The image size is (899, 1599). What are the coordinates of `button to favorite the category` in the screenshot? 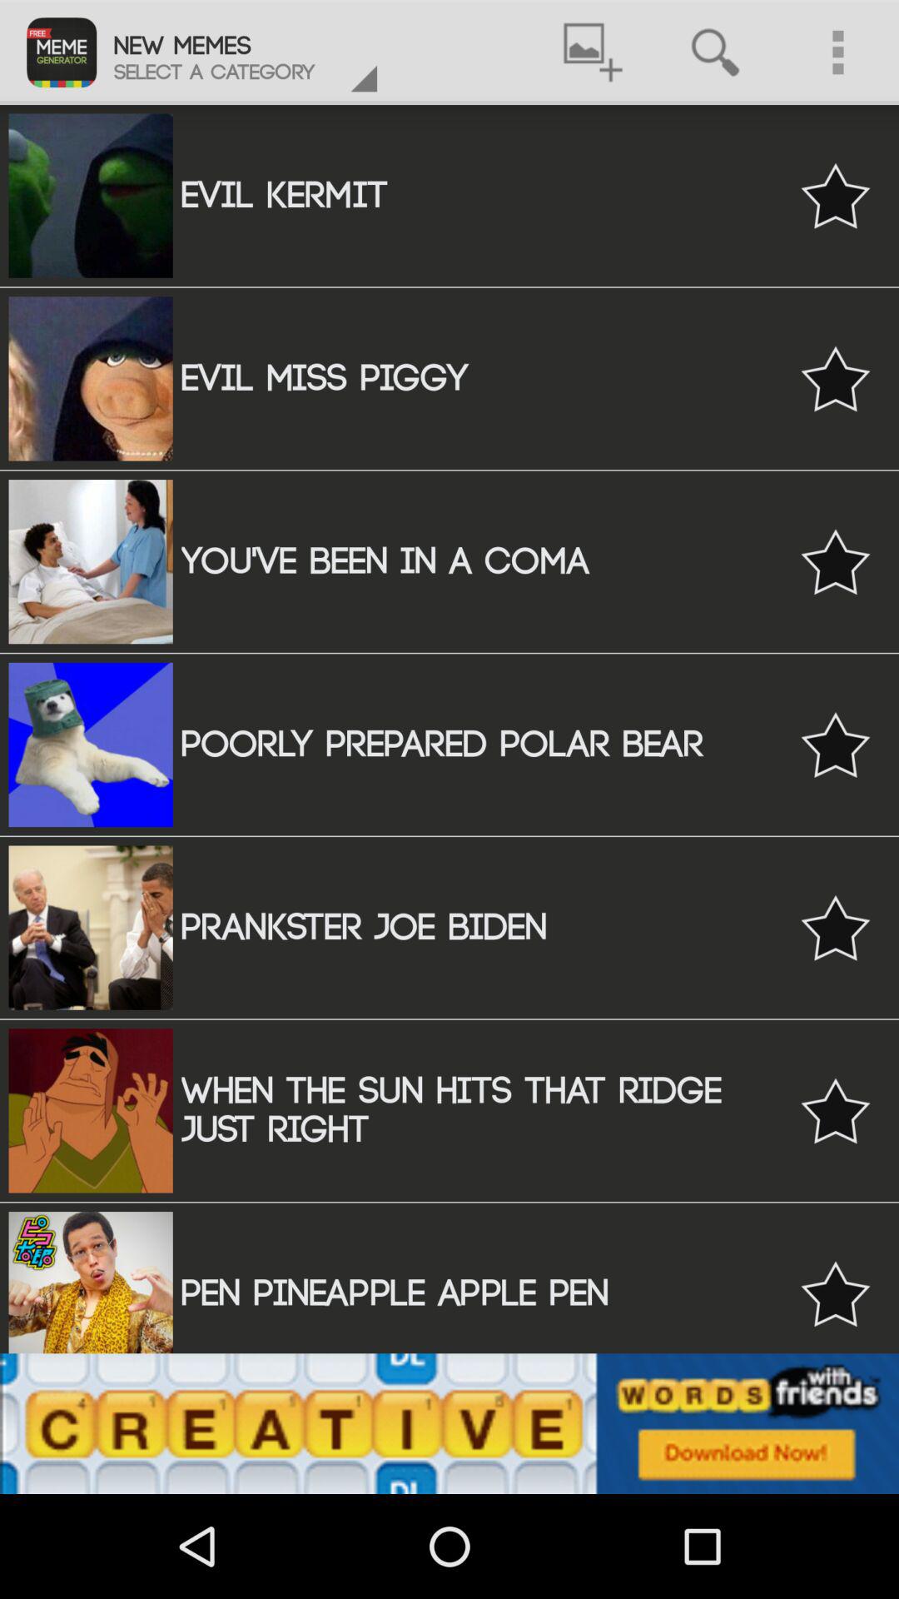 It's located at (836, 1294).